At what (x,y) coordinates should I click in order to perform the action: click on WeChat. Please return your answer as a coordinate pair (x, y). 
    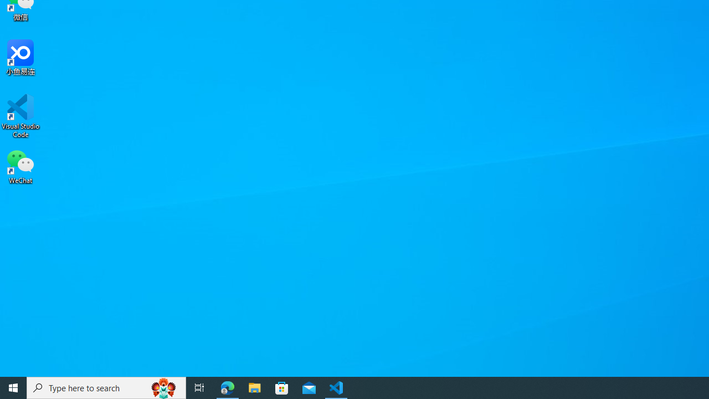
    Looking at the image, I should click on (20, 166).